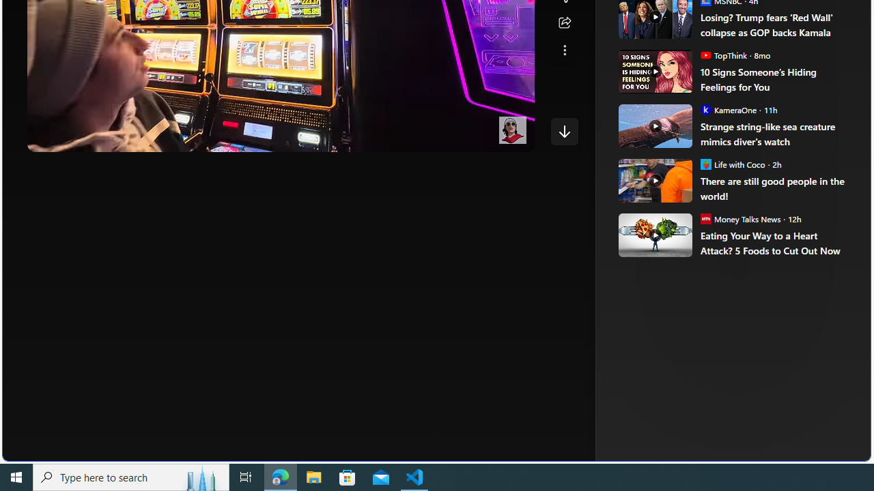  What do you see at coordinates (654, 180) in the screenshot?
I see `There are still good people in the world!` at bounding box center [654, 180].